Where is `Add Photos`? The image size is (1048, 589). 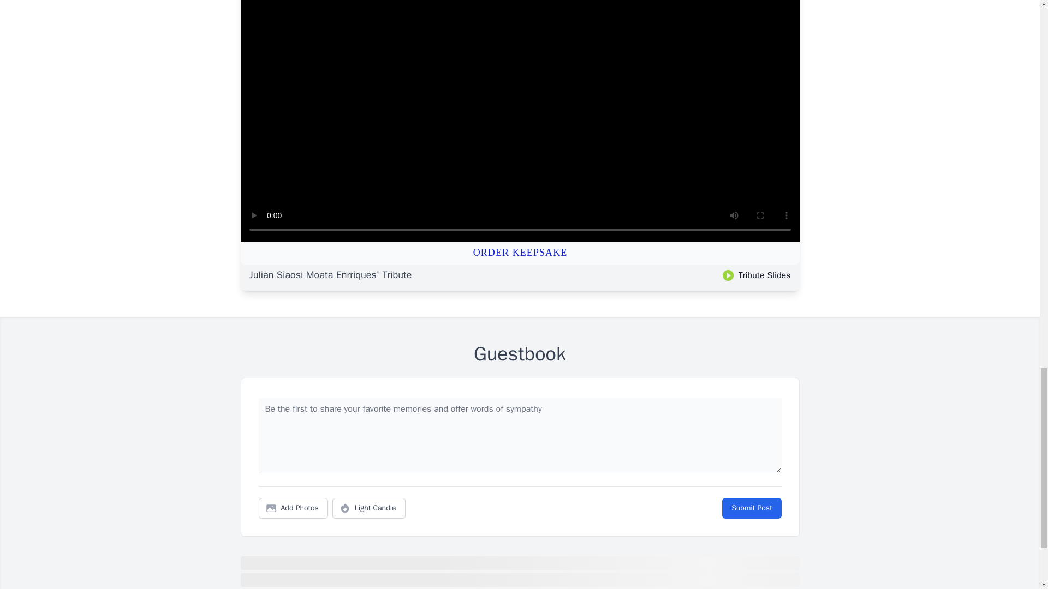
Add Photos is located at coordinates (293, 508).